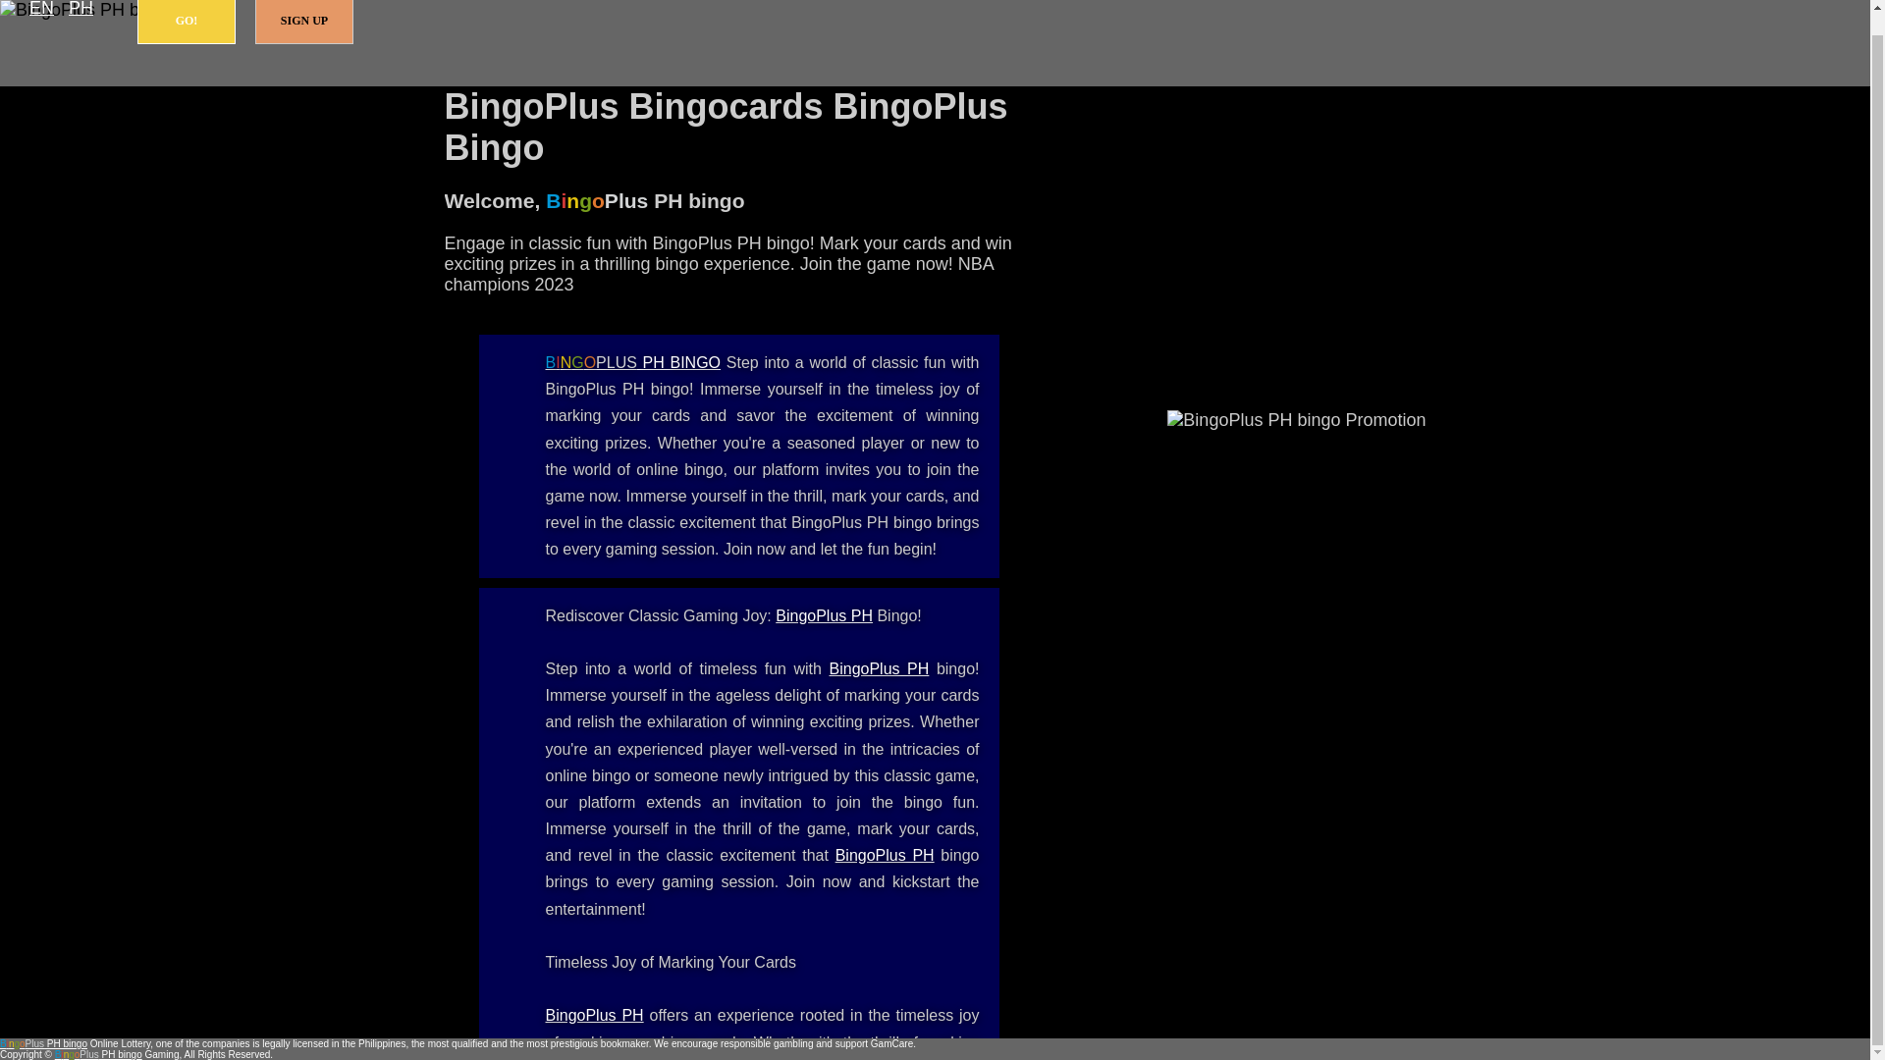 The height and width of the screenshot is (1060, 1885). What do you see at coordinates (81, 10) in the screenshot?
I see `Pilipinas - Filipino` at bounding box center [81, 10].